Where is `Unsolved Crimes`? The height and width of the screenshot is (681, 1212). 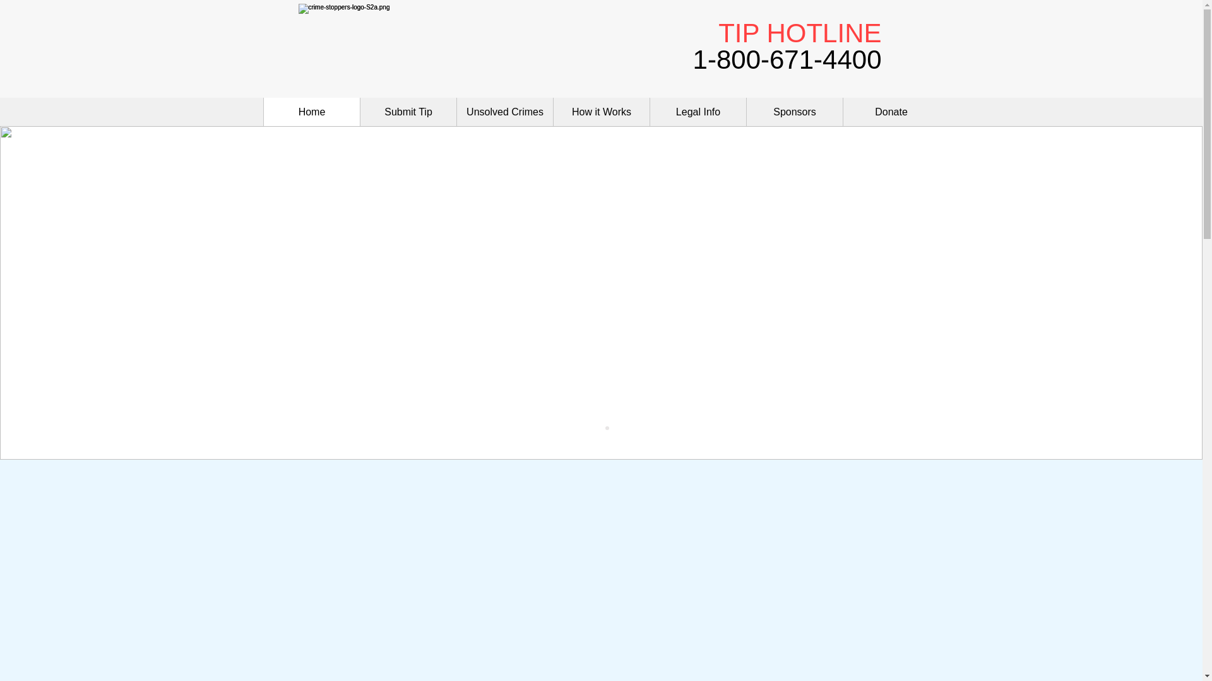
Unsolved Crimes is located at coordinates (504, 112).